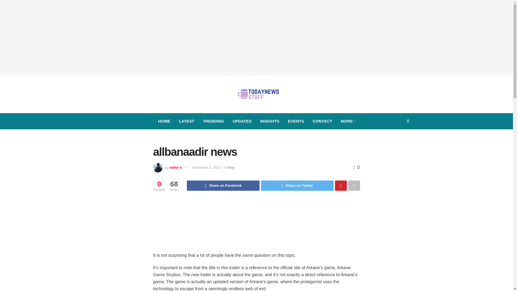 The image size is (517, 291). What do you see at coordinates (256, 226) in the screenshot?
I see `Advertisement` at bounding box center [256, 226].